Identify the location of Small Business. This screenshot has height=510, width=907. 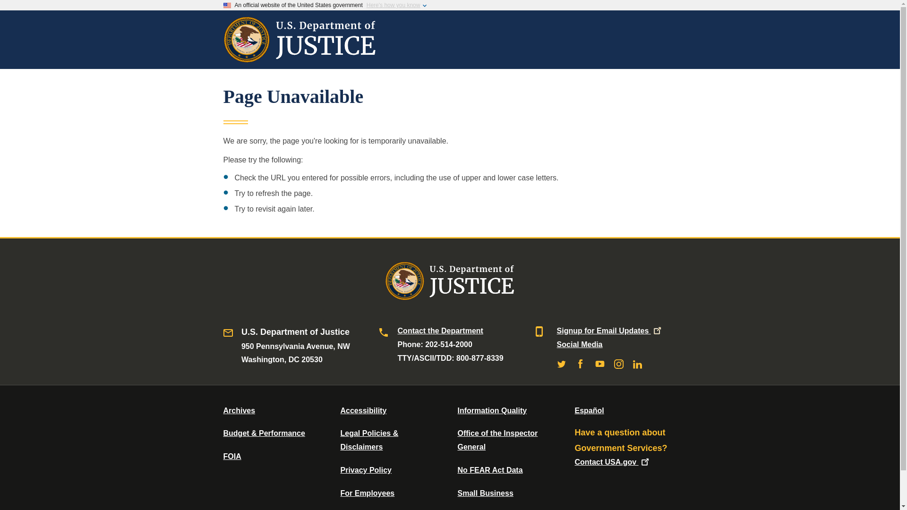
(485, 493).